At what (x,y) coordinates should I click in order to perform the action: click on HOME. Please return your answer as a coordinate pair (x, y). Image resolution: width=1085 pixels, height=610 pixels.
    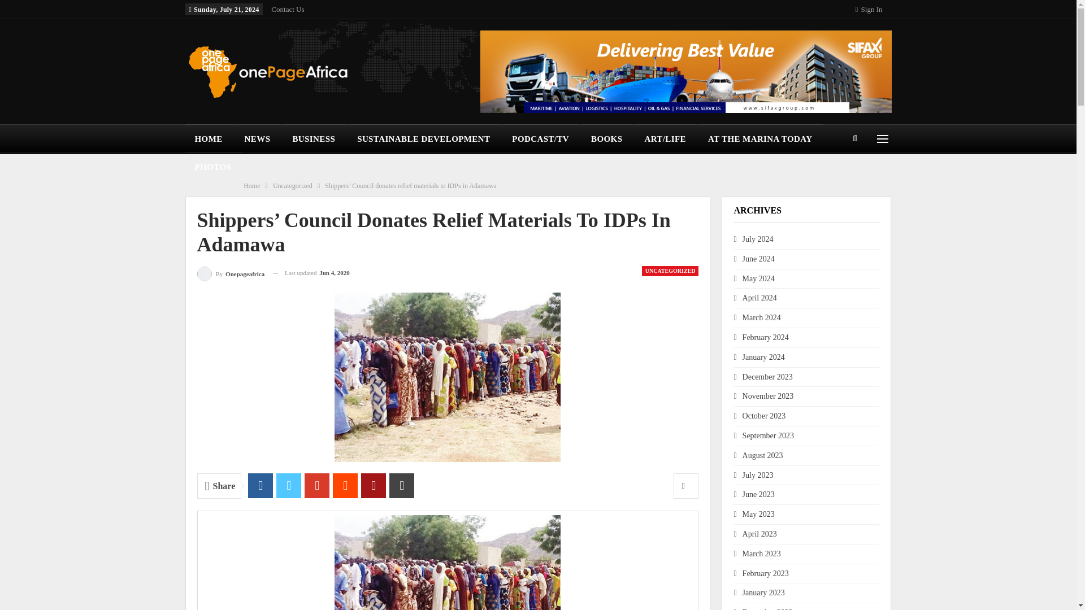
    Looking at the image, I should click on (210, 139).